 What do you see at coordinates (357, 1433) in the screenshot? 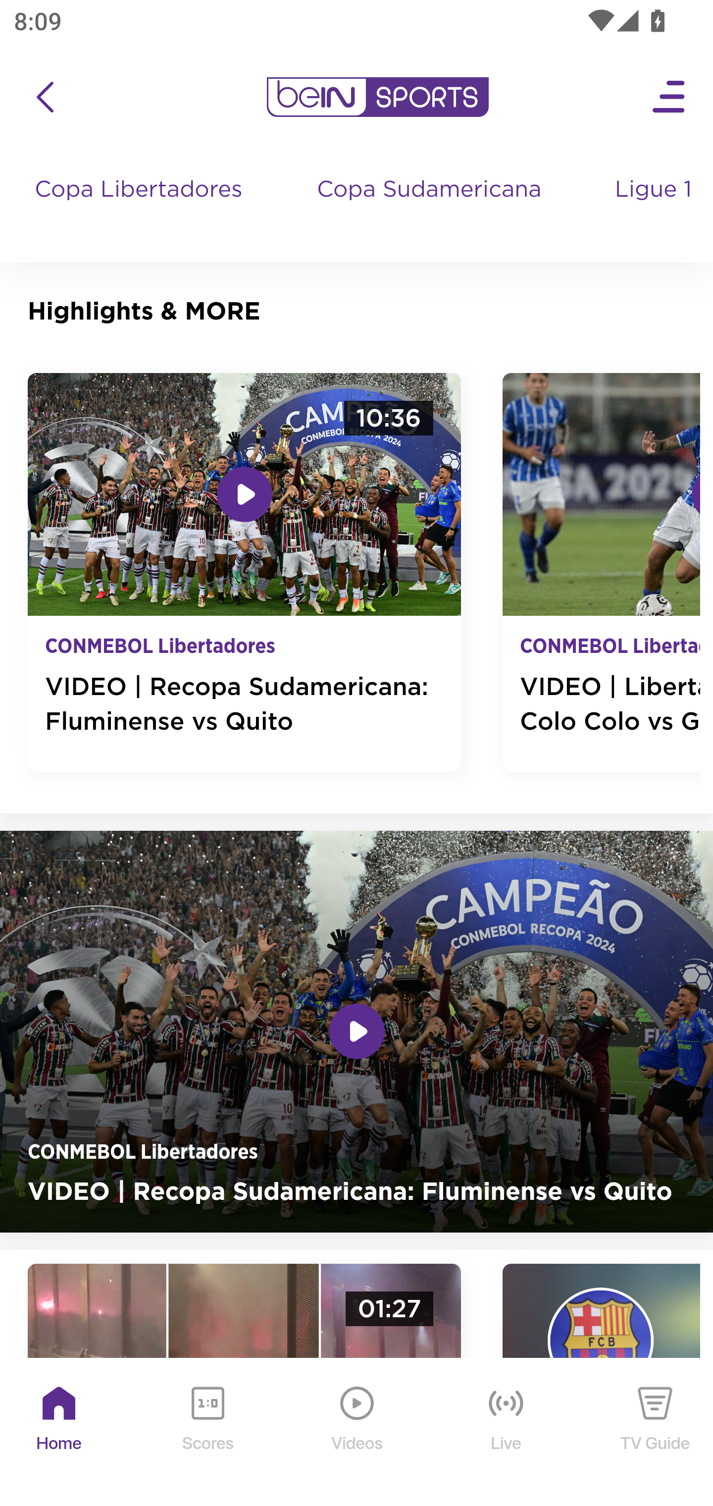
I see `Videos Videos Icon Videos` at bounding box center [357, 1433].